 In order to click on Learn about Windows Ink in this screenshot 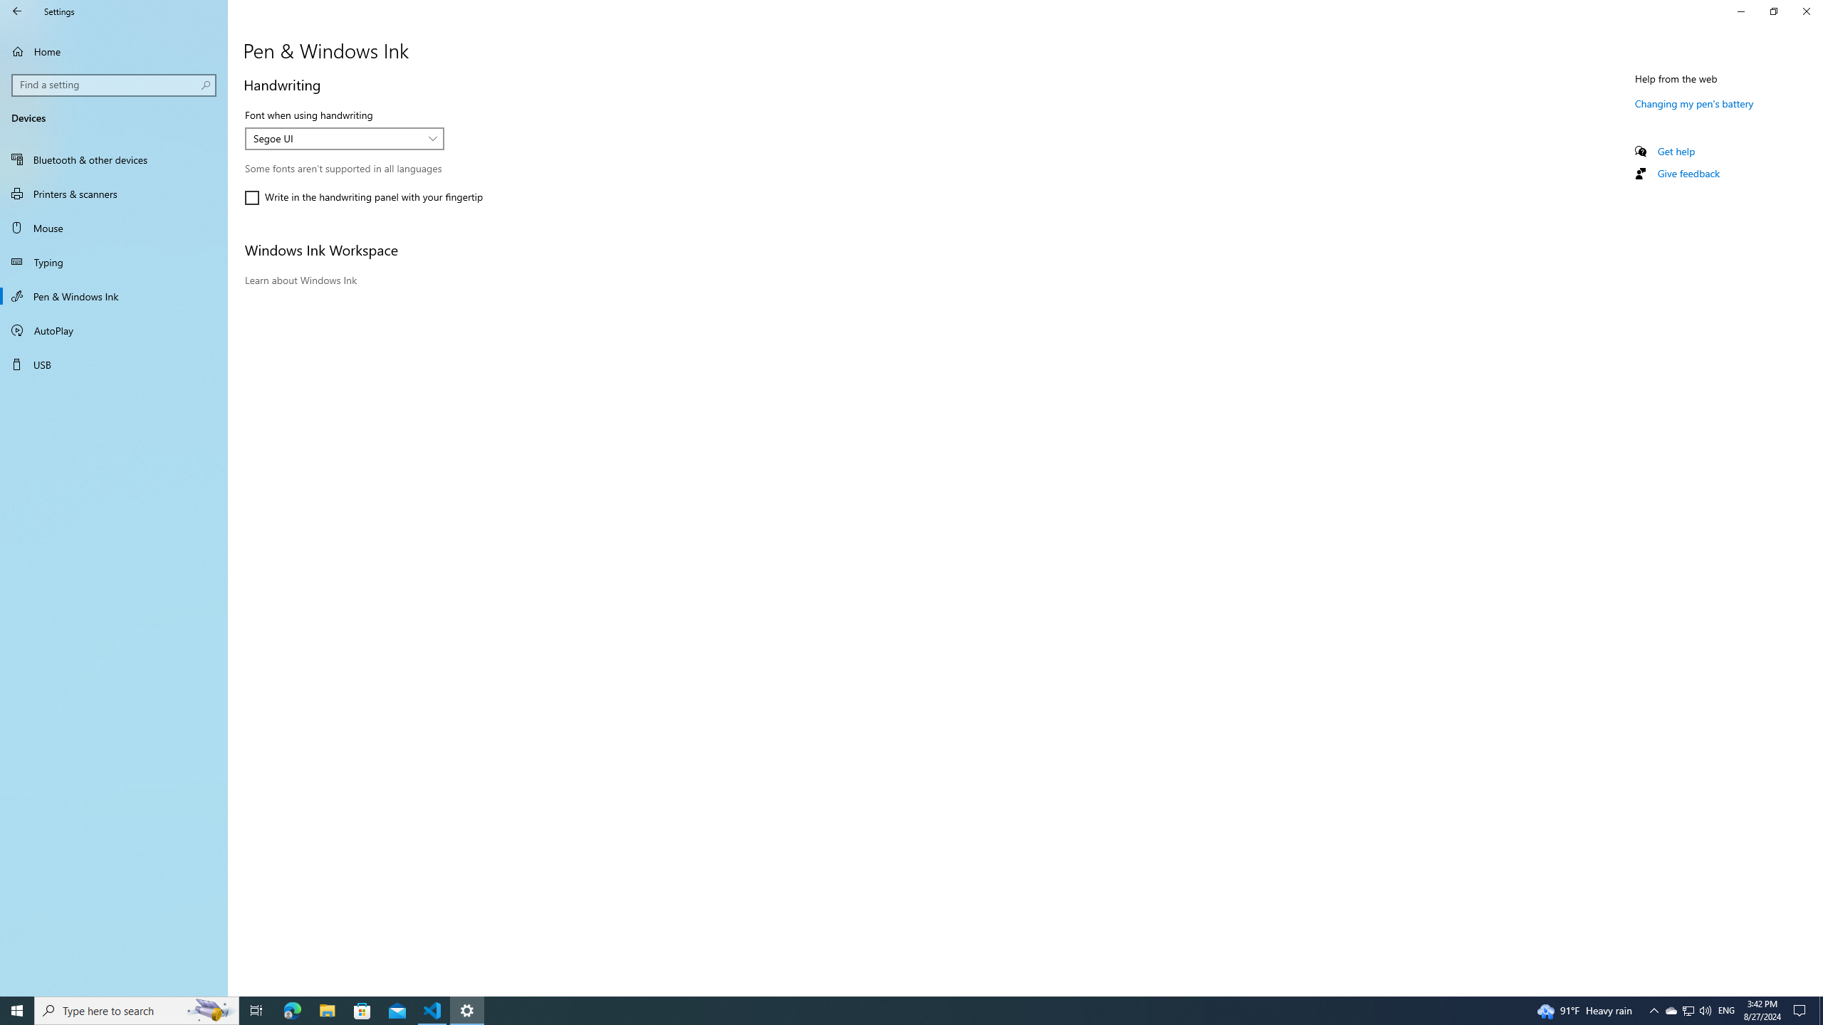, I will do `click(301, 280)`.